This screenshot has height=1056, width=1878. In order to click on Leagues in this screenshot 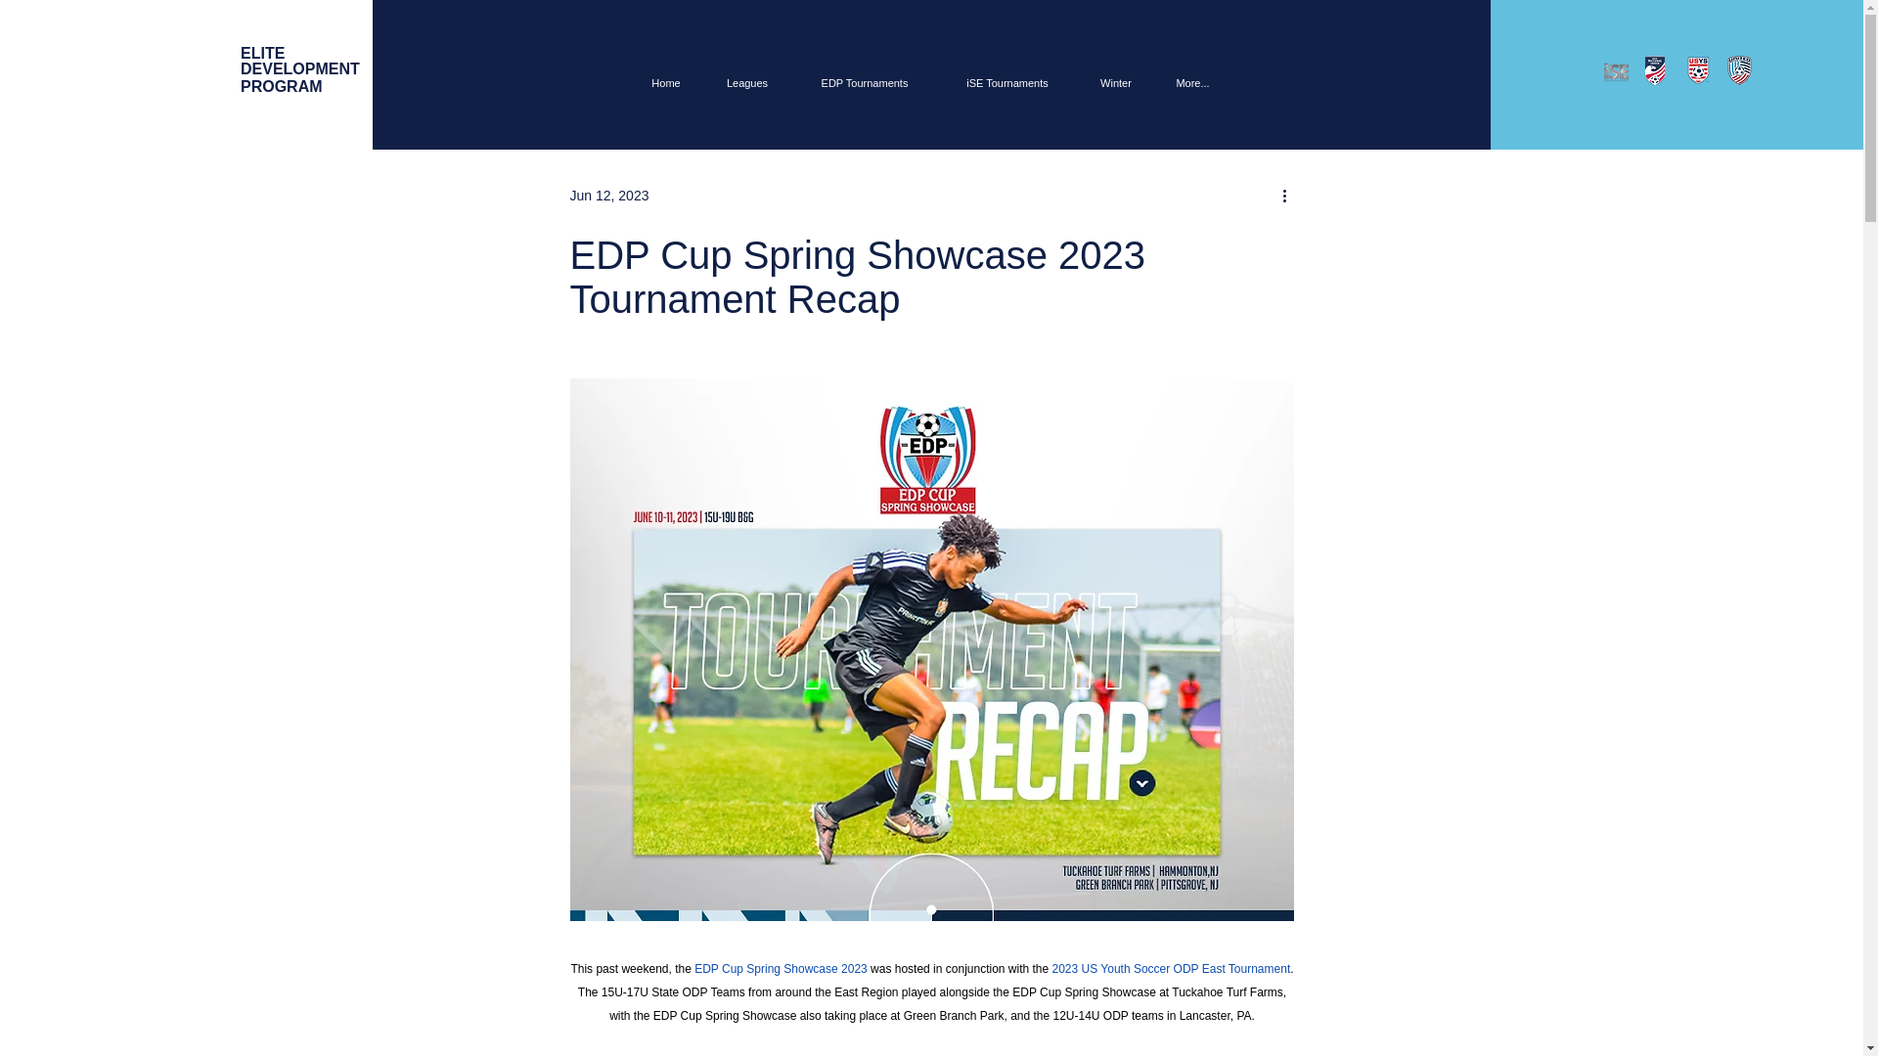, I will do `click(665, 82)`.